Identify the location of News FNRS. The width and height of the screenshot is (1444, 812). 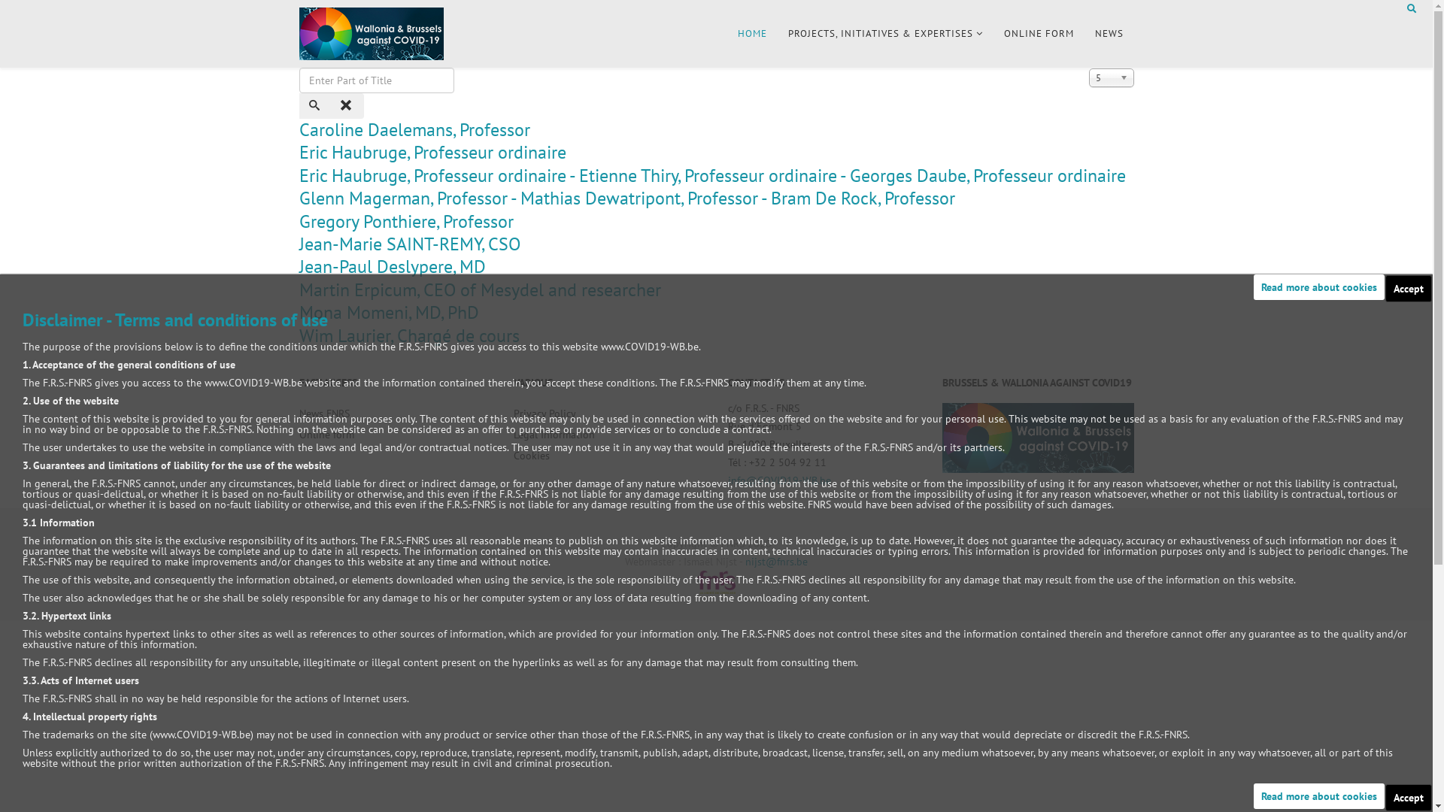
(396, 414).